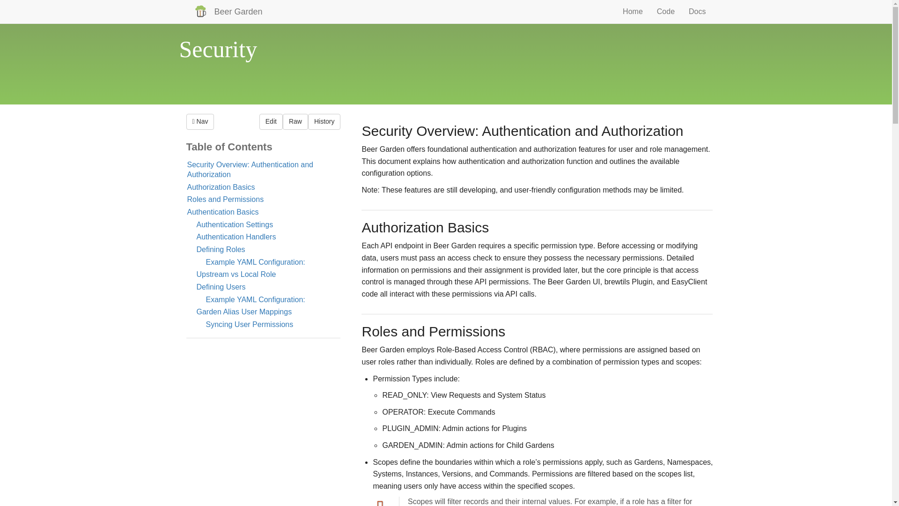  I want to click on Garden Alias User Mappings, so click(244, 311).